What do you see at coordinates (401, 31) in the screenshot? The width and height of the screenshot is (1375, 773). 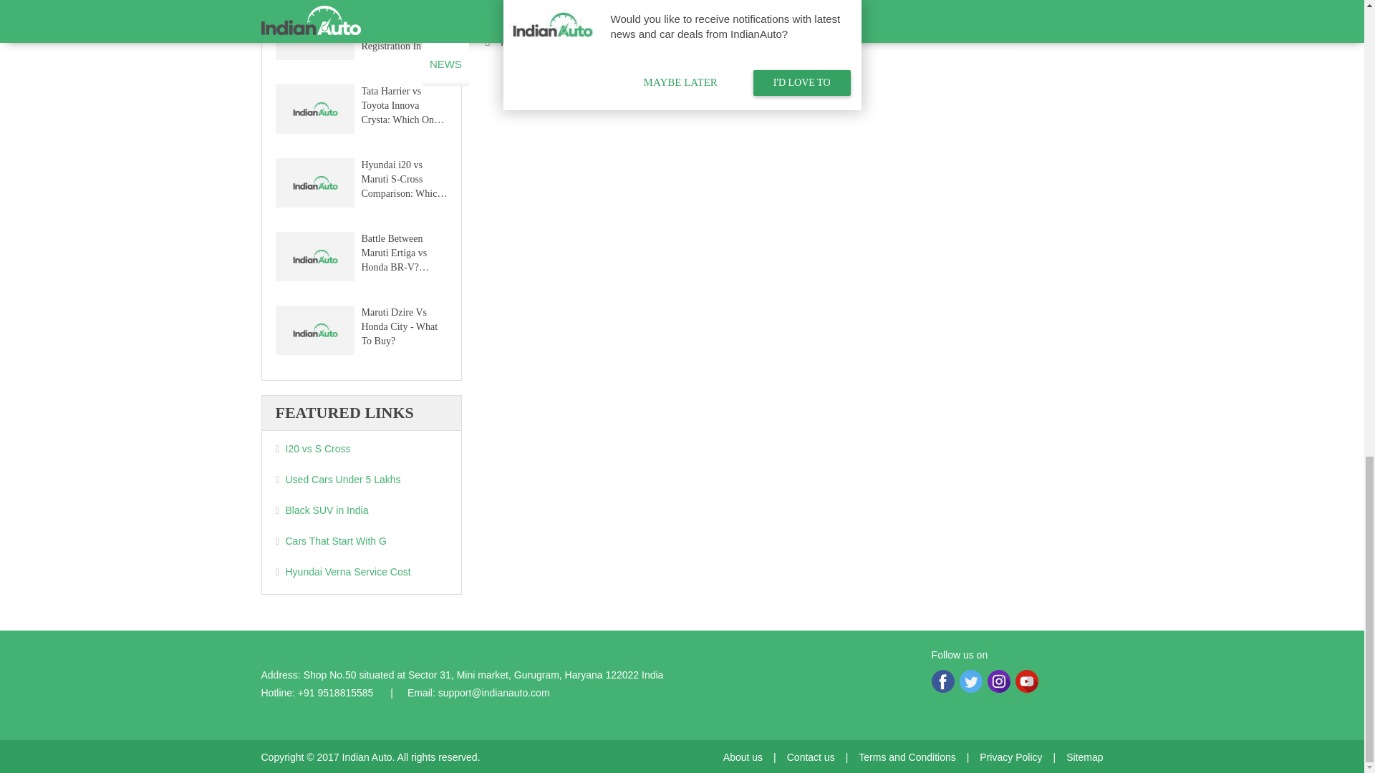 I see `How To Apply For Permanent Car Registration In MP` at bounding box center [401, 31].